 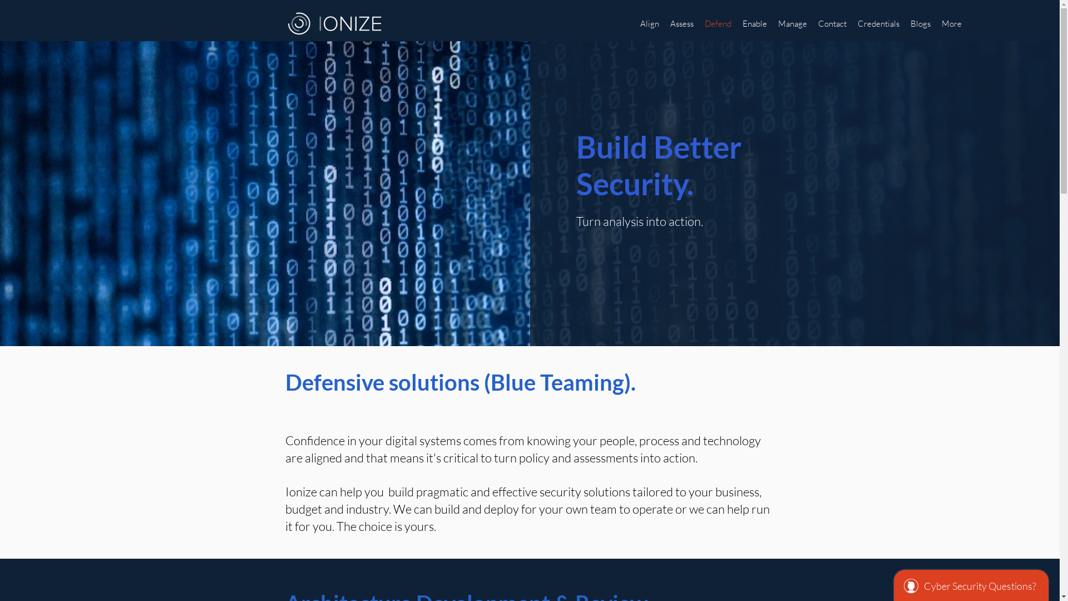 What do you see at coordinates (832, 24) in the screenshot?
I see `Contact` at bounding box center [832, 24].